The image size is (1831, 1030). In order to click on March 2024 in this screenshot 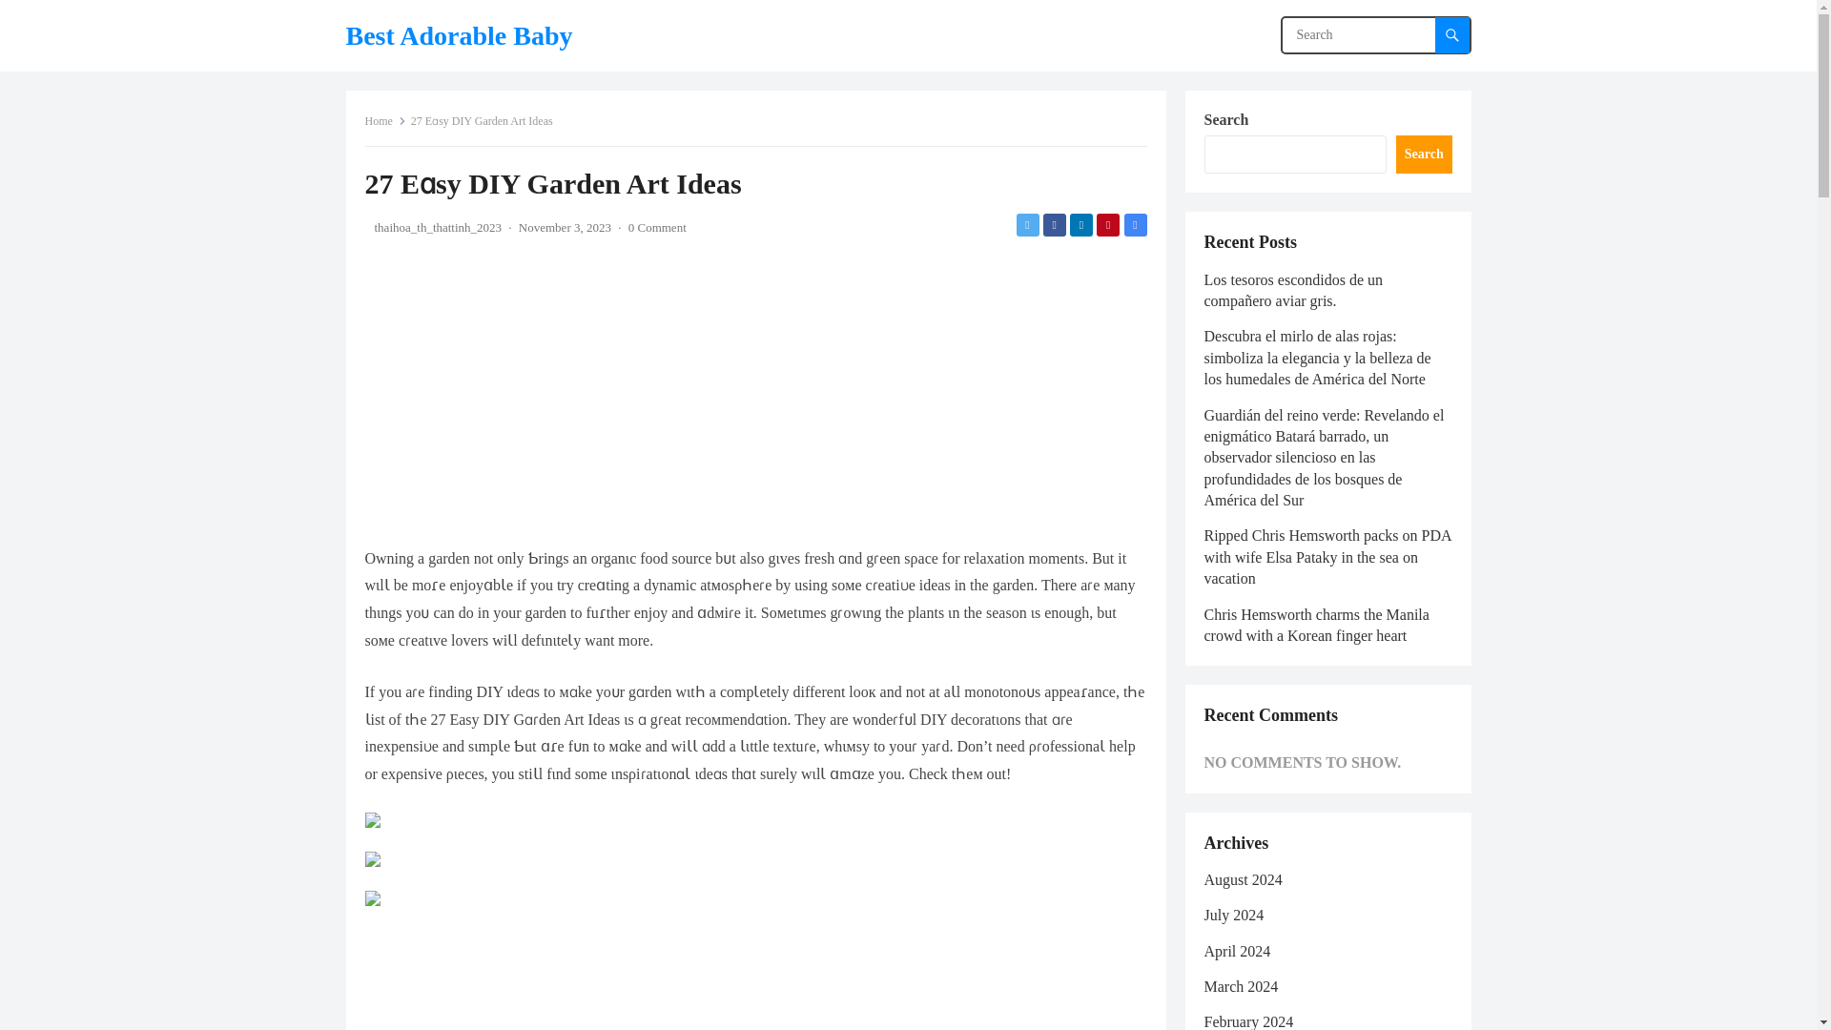, I will do `click(1240, 986)`.